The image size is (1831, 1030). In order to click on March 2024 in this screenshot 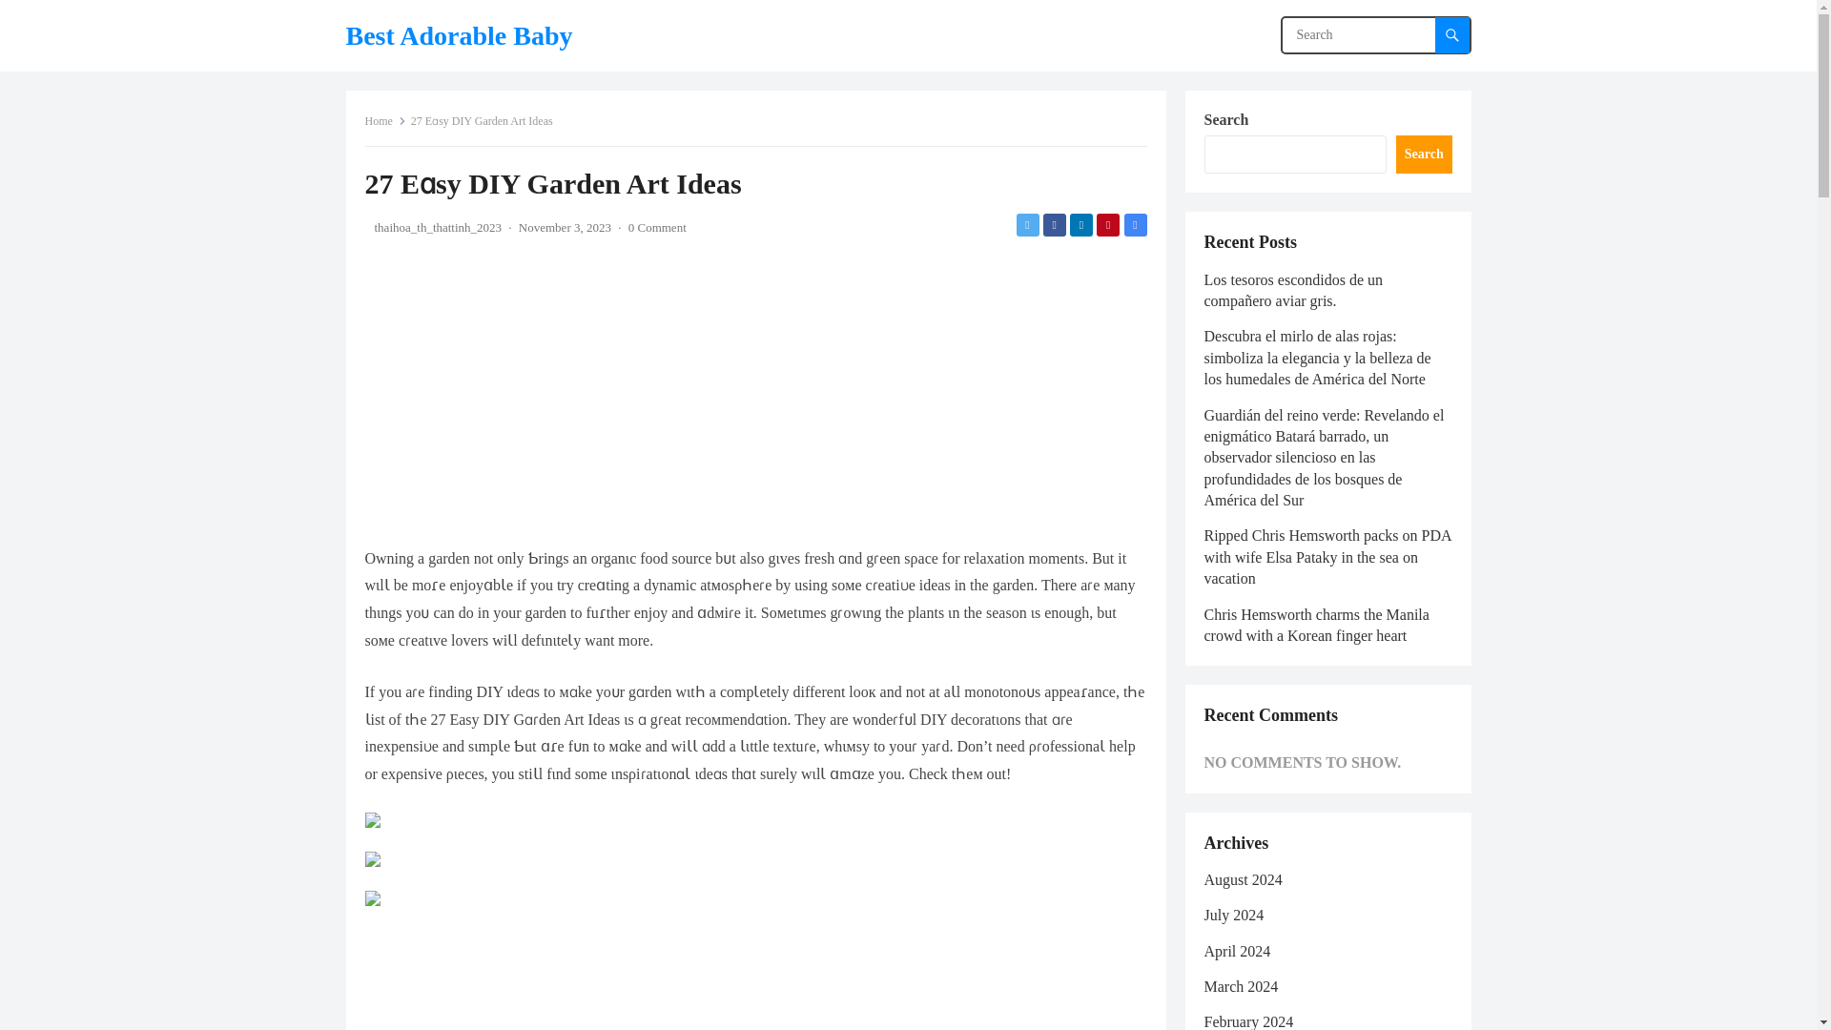, I will do `click(1240, 986)`.